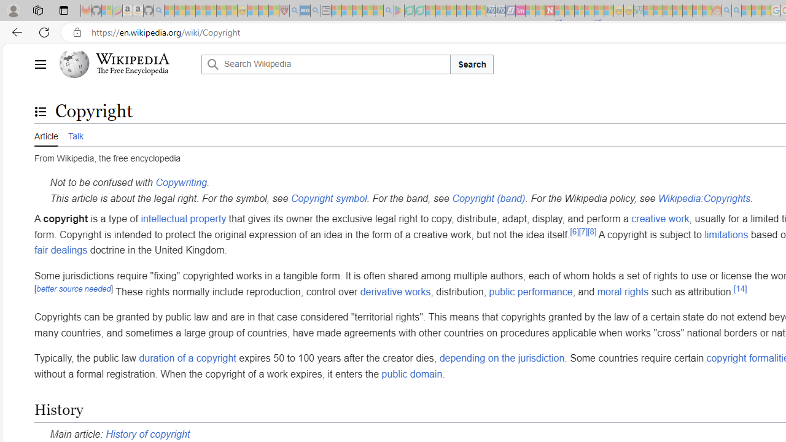 The width and height of the screenshot is (786, 442). Describe the element at coordinates (648, 11) in the screenshot. I see `MSNBC - MSN - Sleeping` at that location.